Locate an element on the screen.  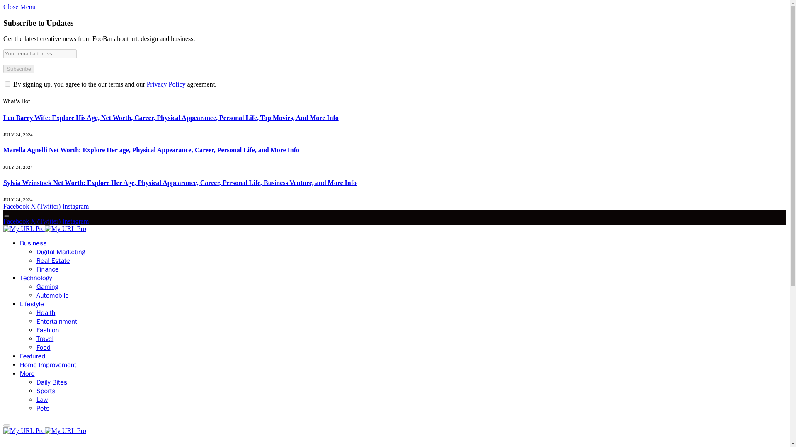
Home Improvement is located at coordinates (48, 365).